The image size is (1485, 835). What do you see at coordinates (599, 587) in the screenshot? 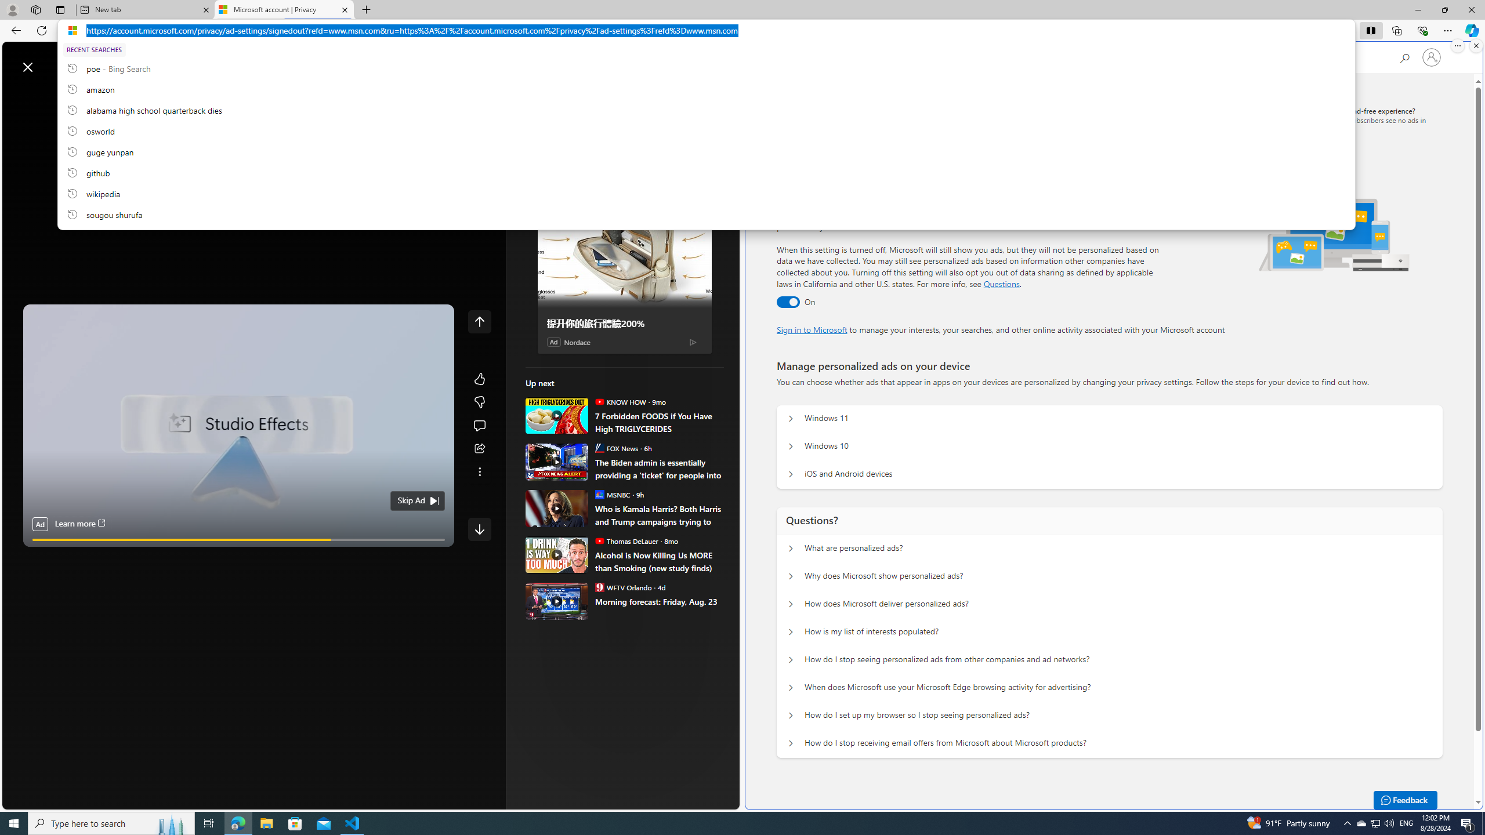
I see `WFTV Orlando` at bounding box center [599, 587].